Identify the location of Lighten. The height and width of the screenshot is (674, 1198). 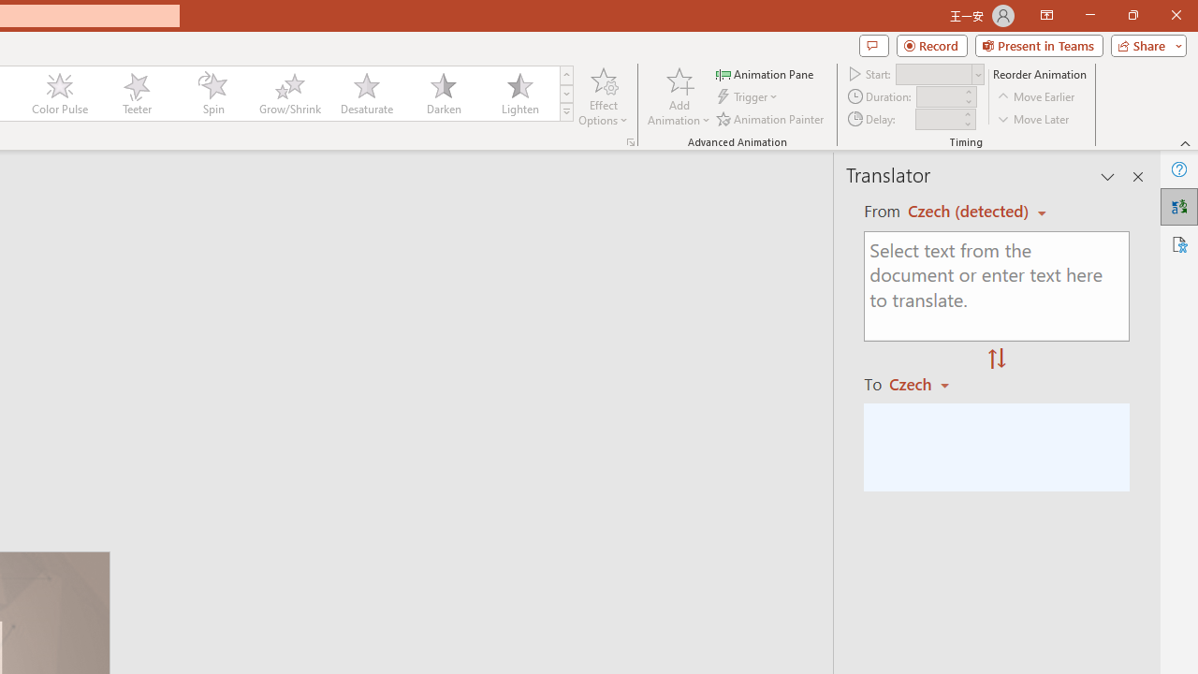
(519, 94).